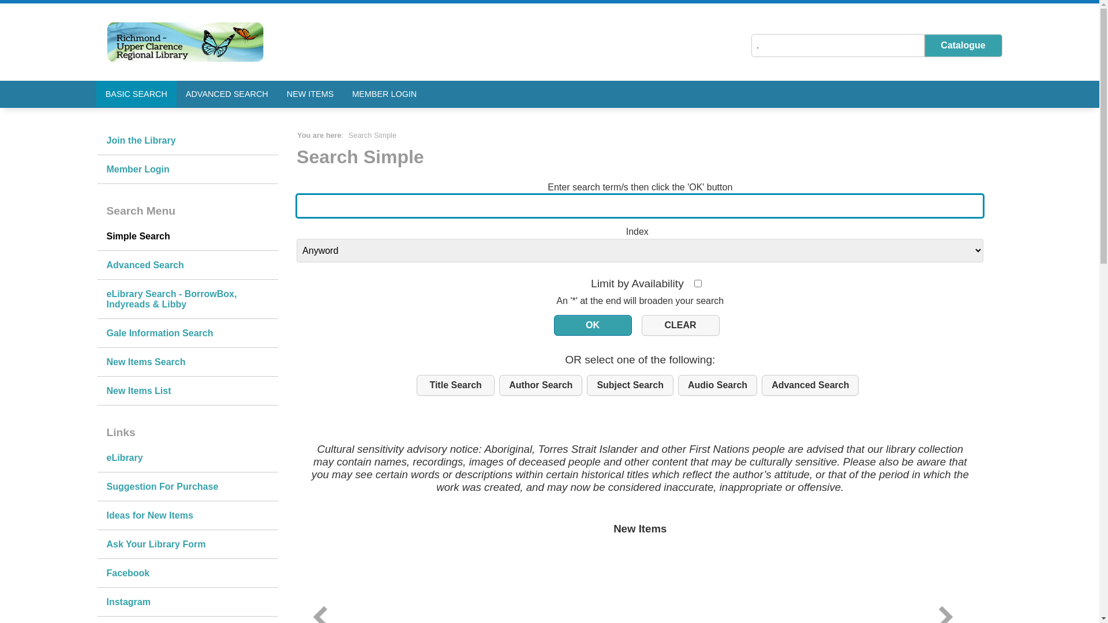 The height and width of the screenshot is (623, 1108). I want to click on Simple Search, so click(188, 237).